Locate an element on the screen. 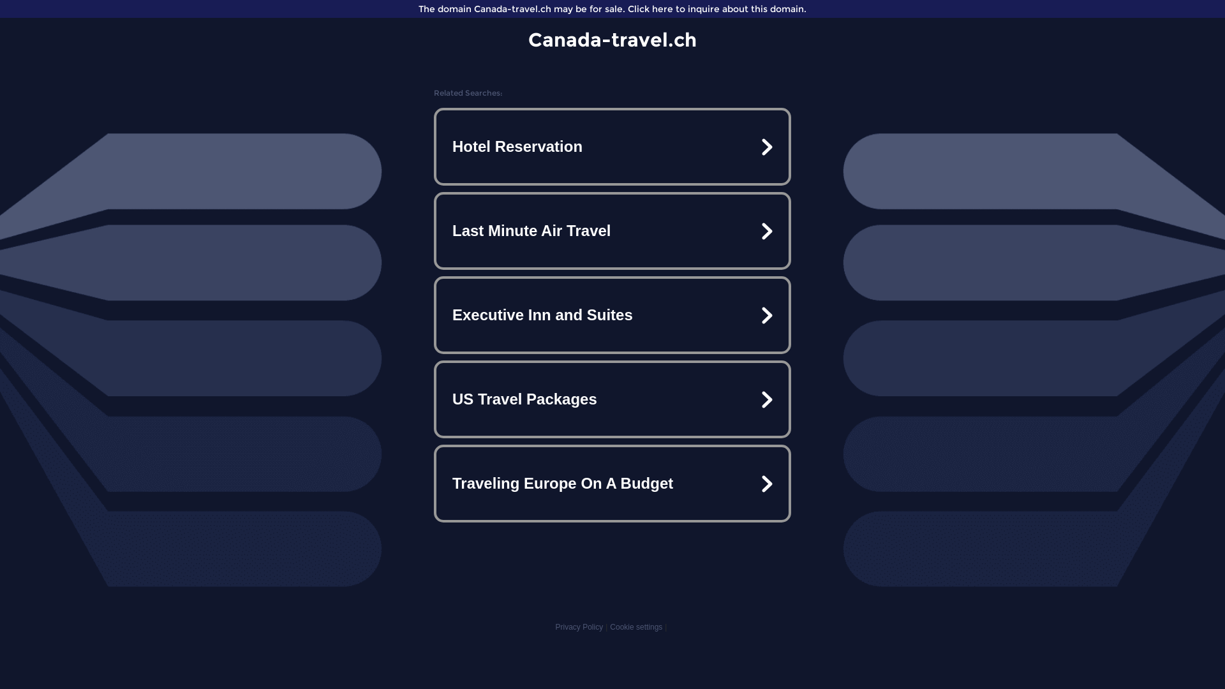 This screenshot has width=1225, height=689. Hotel Reservation is located at coordinates (612, 147).